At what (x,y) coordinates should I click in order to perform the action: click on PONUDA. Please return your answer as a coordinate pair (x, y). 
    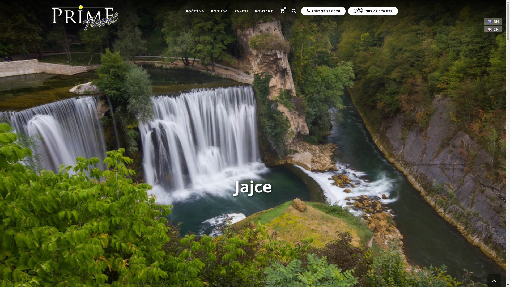
    Looking at the image, I should click on (219, 11).